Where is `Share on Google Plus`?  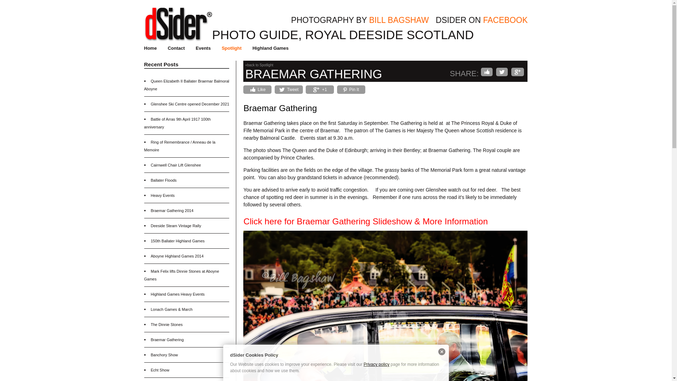 Share on Google Plus is located at coordinates (319, 89).